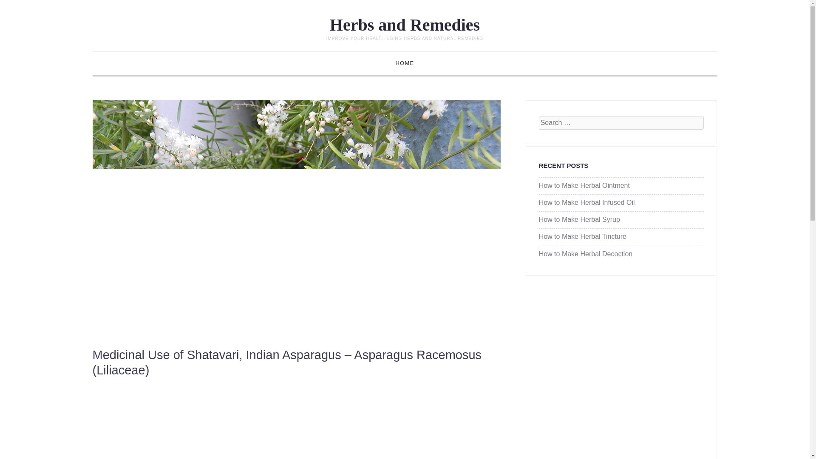 The height and width of the screenshot is (459, 816). Describe the element at coordinates (19, 7) in the screenshot. I see `Search` at that location.